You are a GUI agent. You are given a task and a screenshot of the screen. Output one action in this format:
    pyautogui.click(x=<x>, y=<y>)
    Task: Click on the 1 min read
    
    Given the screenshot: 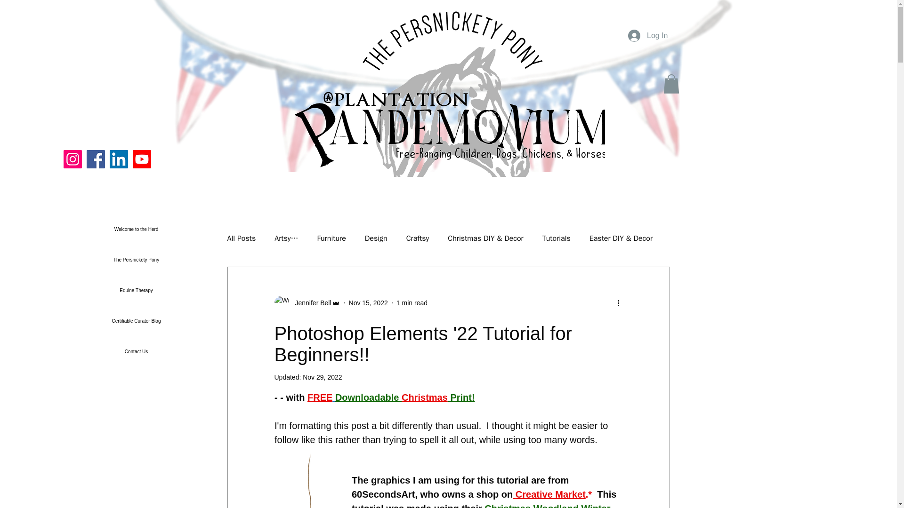 What is the action you would take?
    pyautogui.click(x=412, y=303)
    